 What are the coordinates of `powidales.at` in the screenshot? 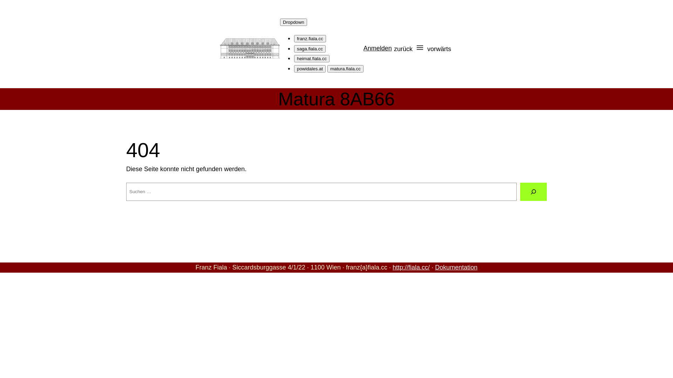 It's located at (310, 69).